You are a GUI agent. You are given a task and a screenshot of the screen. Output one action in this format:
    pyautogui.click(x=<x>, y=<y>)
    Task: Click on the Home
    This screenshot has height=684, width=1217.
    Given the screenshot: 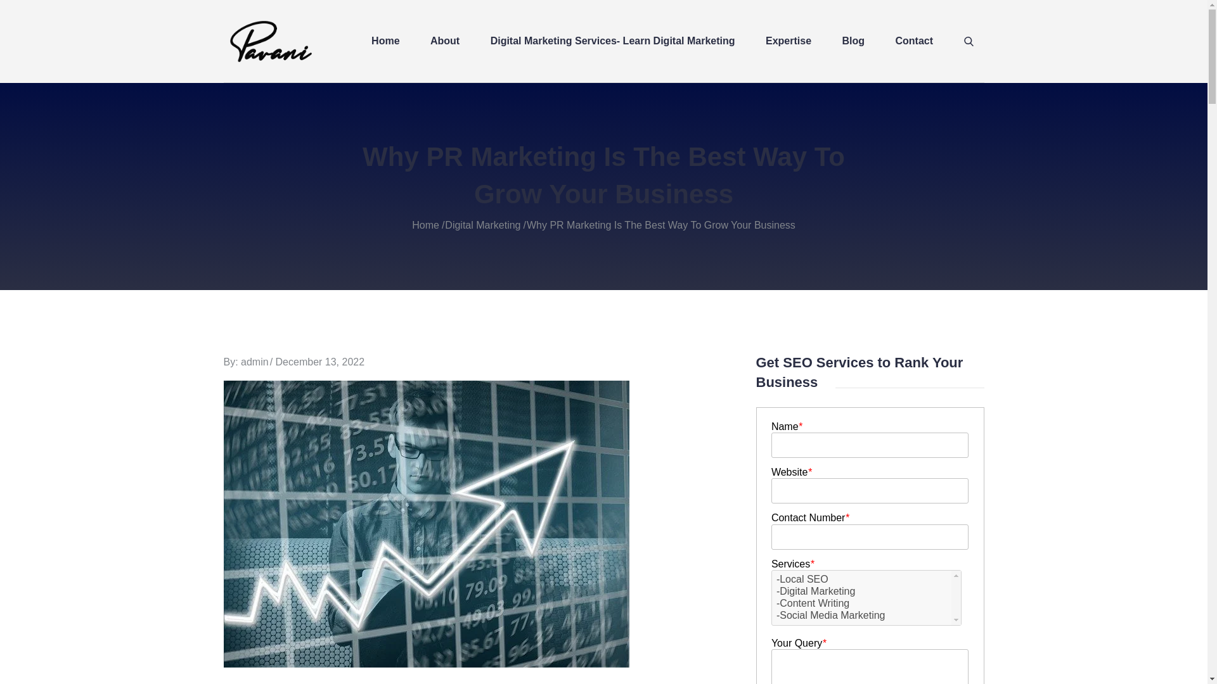 What is the action you would take?
    pyautogui.click(x=426, y=224)
    